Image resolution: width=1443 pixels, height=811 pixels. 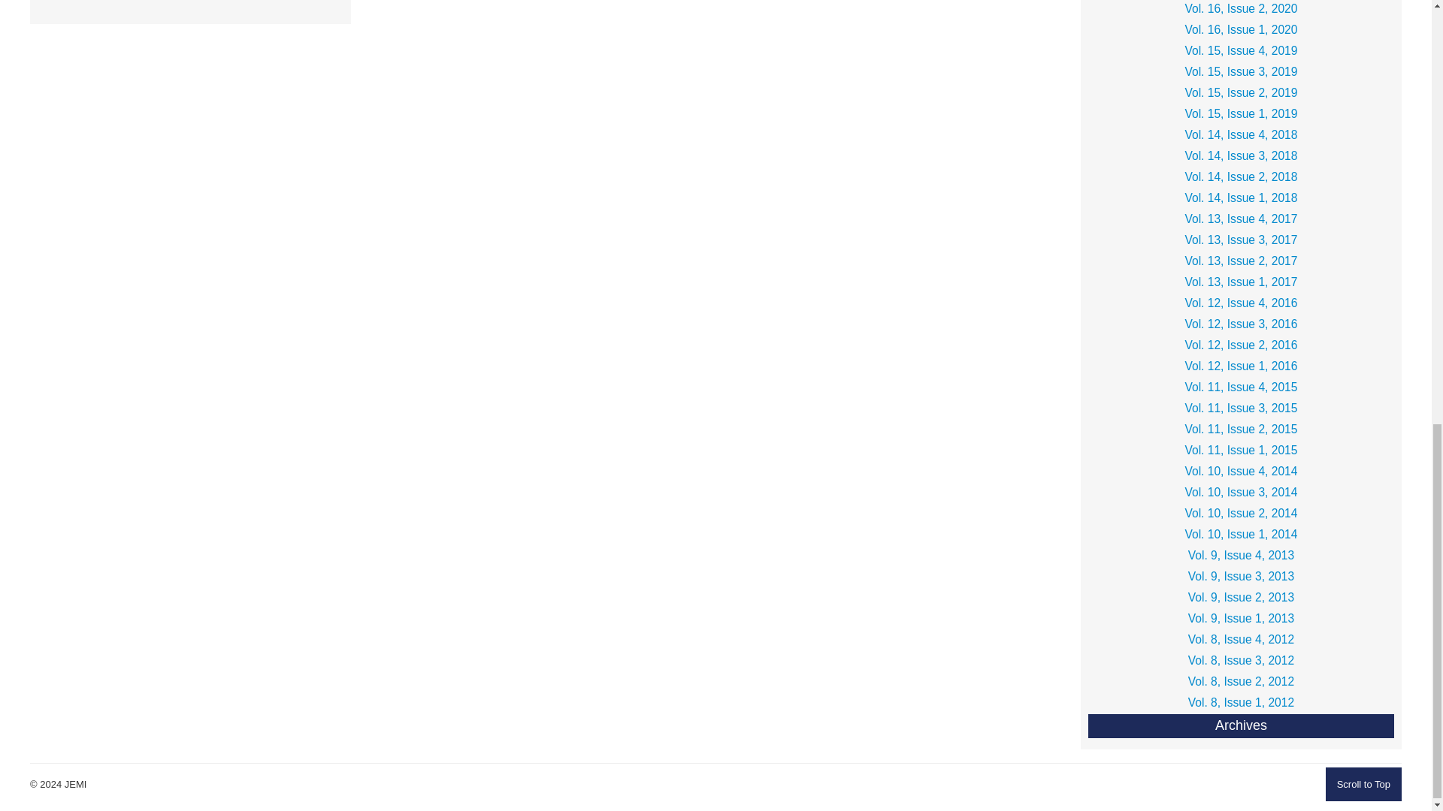 What do you see at coordinates (1240, 114) in the screenshot?
I see `Vol. 15, Issue 1, 2019` at bounding box center [1240, 114].